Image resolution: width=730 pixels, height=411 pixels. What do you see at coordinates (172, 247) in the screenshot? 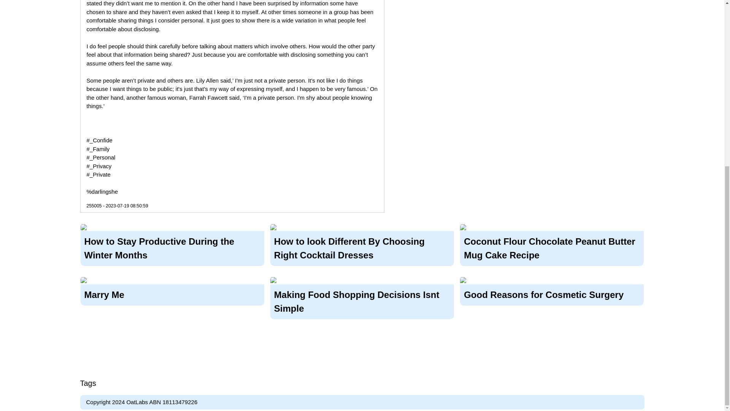
I see `How to Stay Productive During the Winter Months` at bounding box center [172, 247].